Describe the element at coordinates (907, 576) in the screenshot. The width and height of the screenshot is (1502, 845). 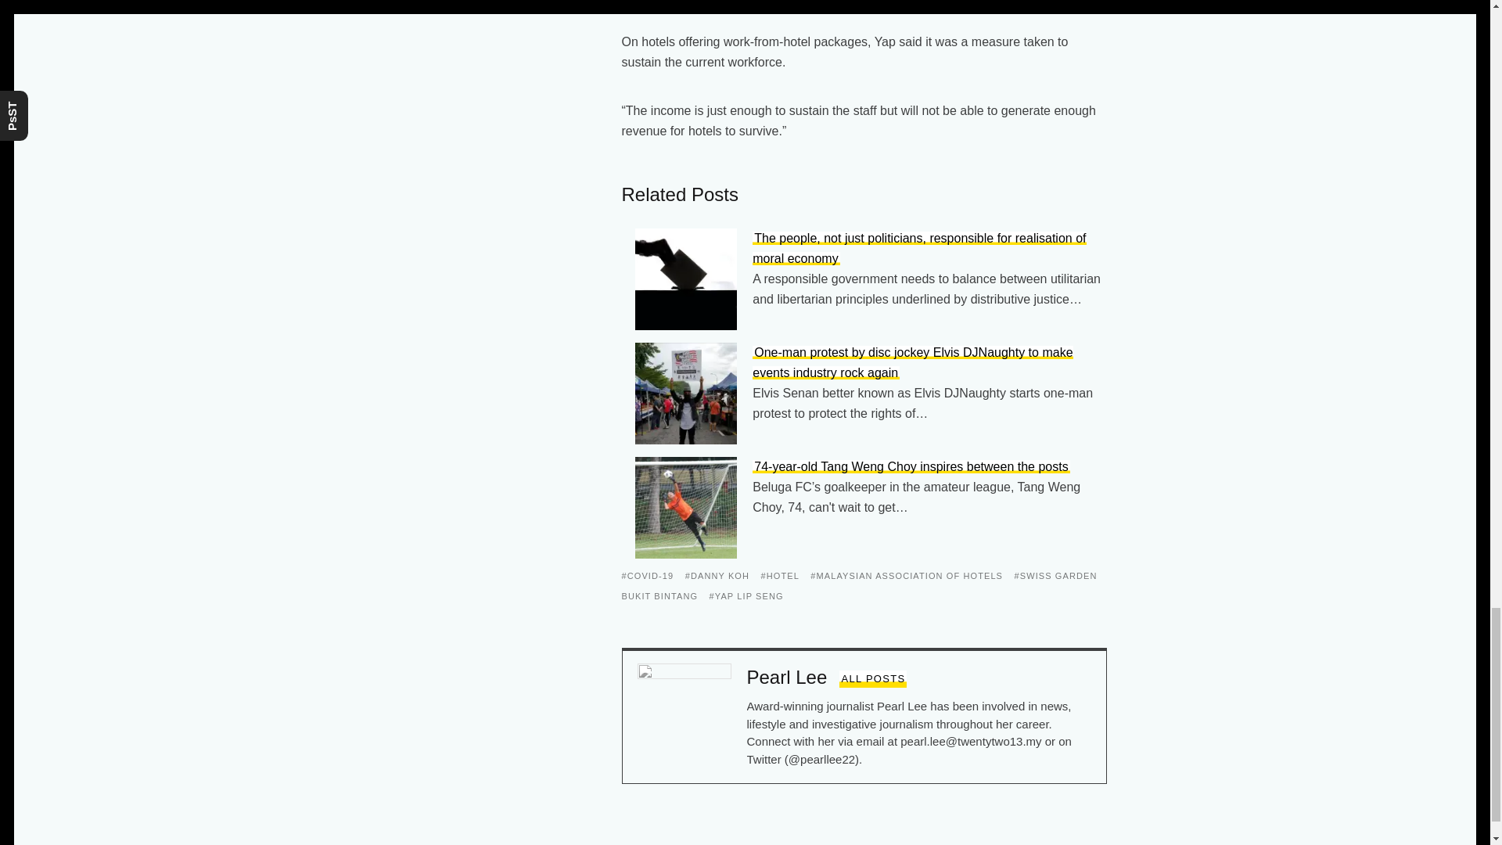
I see `MALAYSIAN ASSOCIATION OF HOTELS` at that location.